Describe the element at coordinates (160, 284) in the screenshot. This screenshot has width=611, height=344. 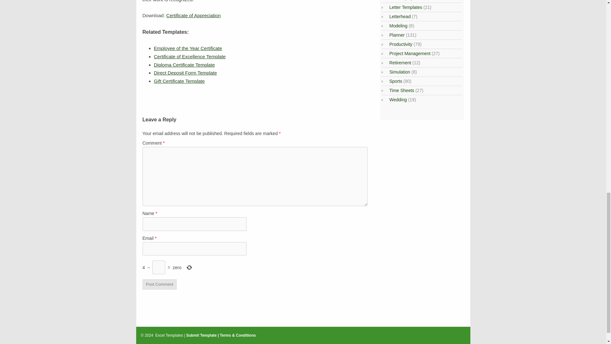
I see `Post Comment` at that location.